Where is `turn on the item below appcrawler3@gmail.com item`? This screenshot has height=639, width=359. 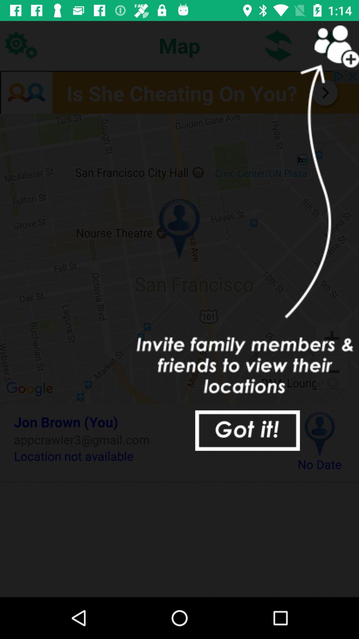
turn on the item below appcrawler3@gmail.com item is located at coordinates (146, 456).